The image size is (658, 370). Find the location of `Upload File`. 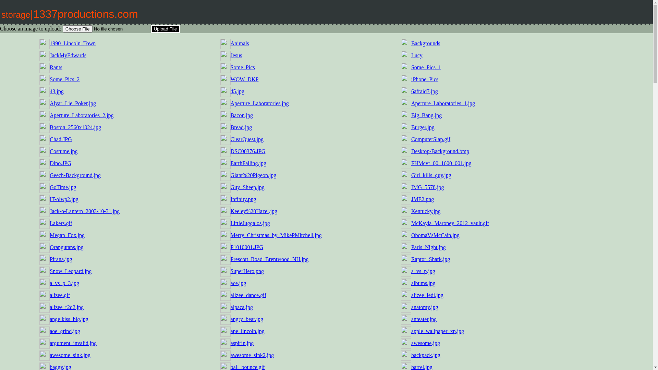

Upload File is located at coordinates (165, 29).